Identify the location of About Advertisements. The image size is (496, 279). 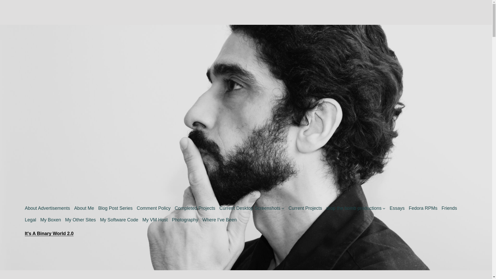
(47, 208).